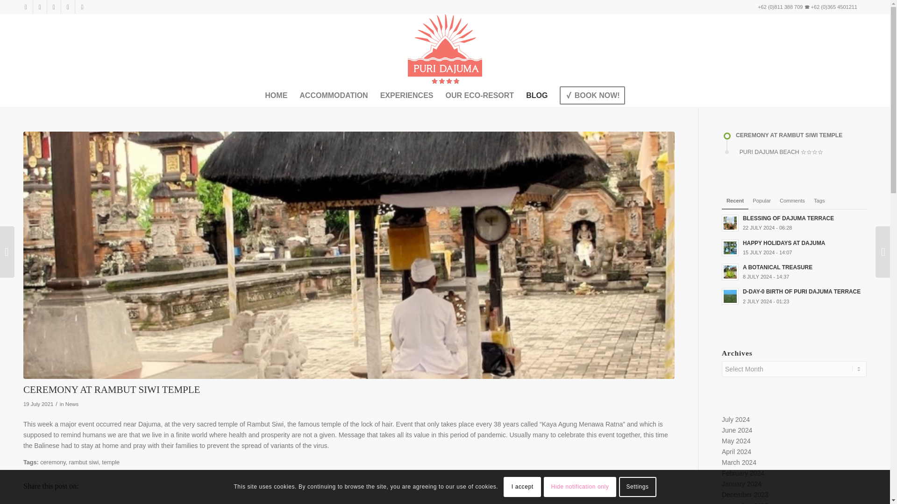 The height and width of the screenshot is (504, 897). I want to click on Facebook, so click(25, 7).